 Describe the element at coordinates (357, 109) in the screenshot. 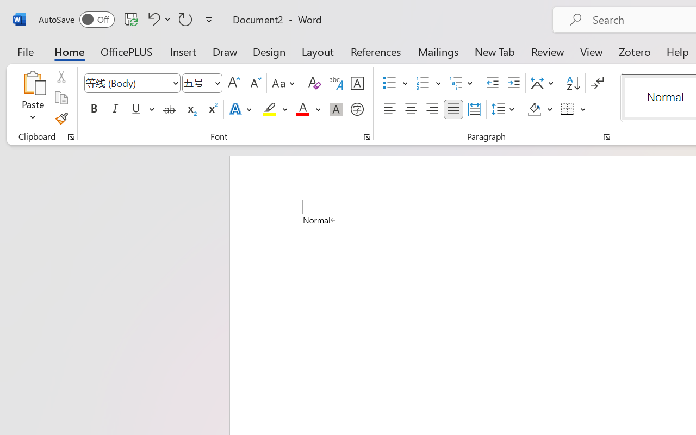

I see `Enclose Characters...` at that location.